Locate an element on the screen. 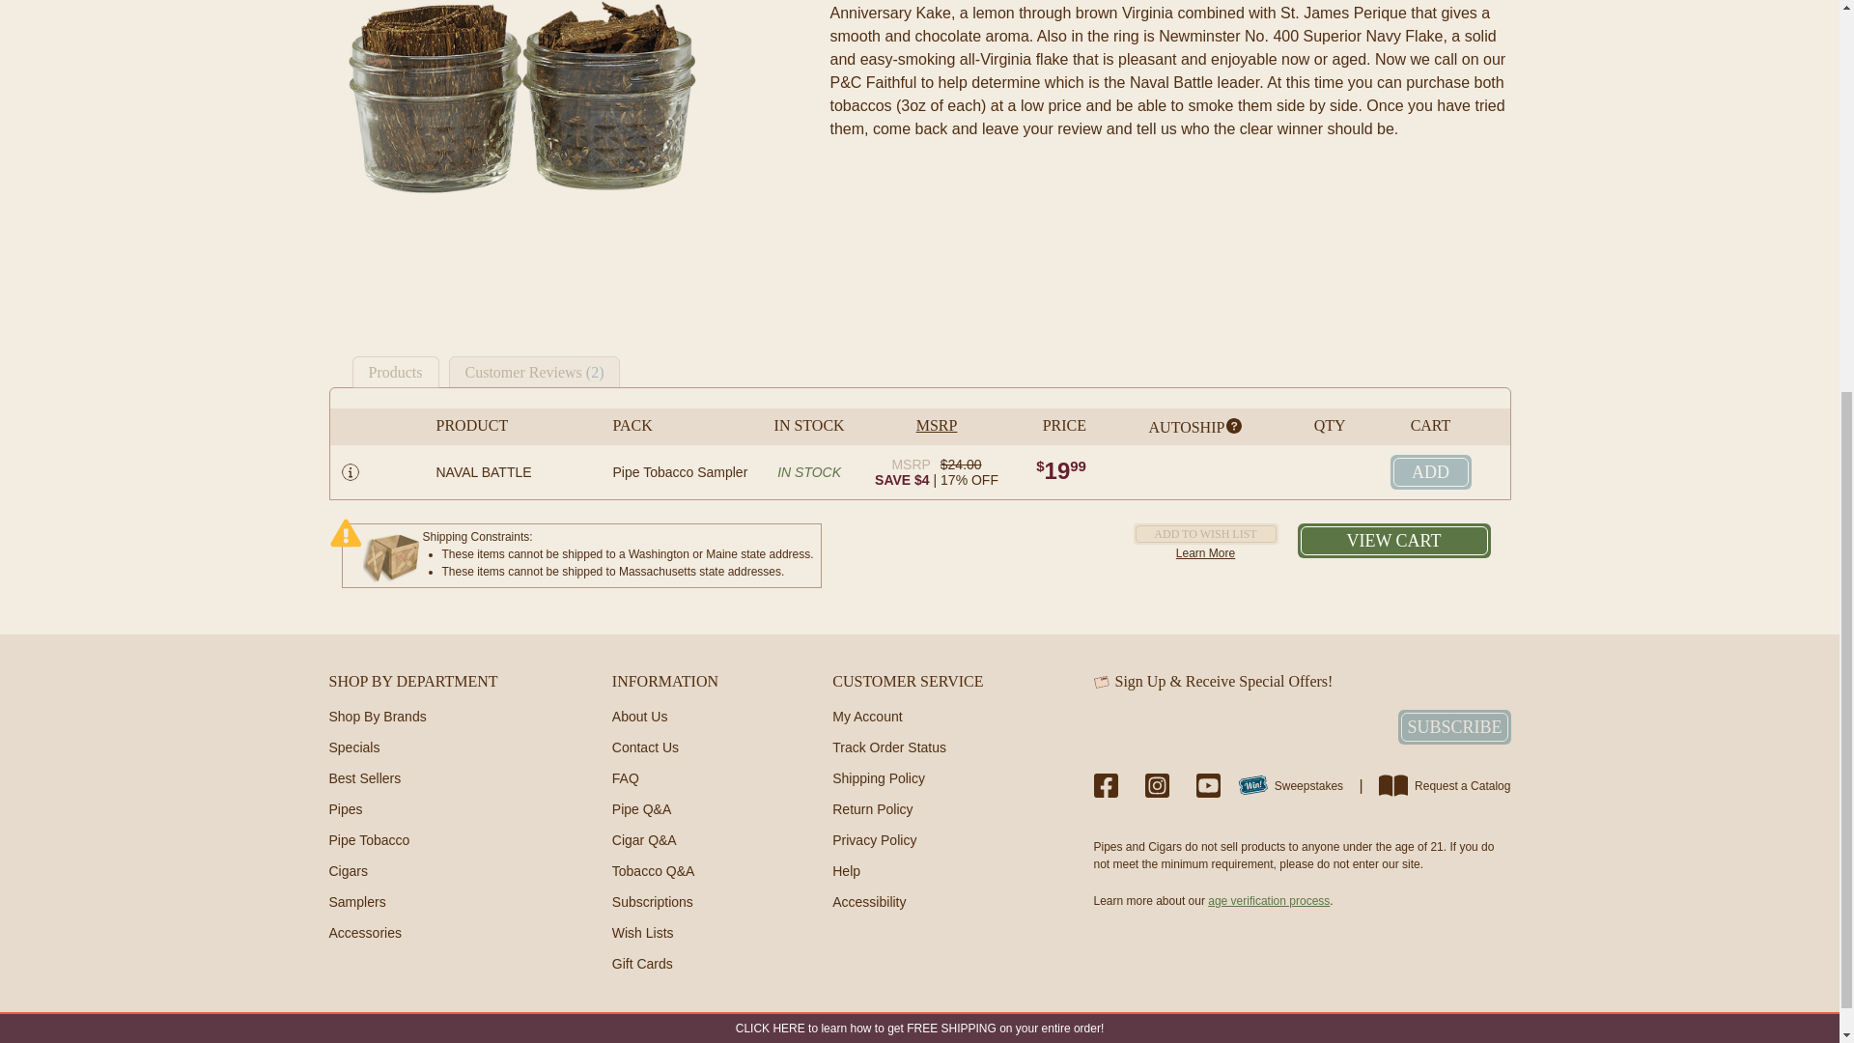 This screenshot has width=1854, height=1043. Go to Best Sellers is located at coordinates (363, 778).